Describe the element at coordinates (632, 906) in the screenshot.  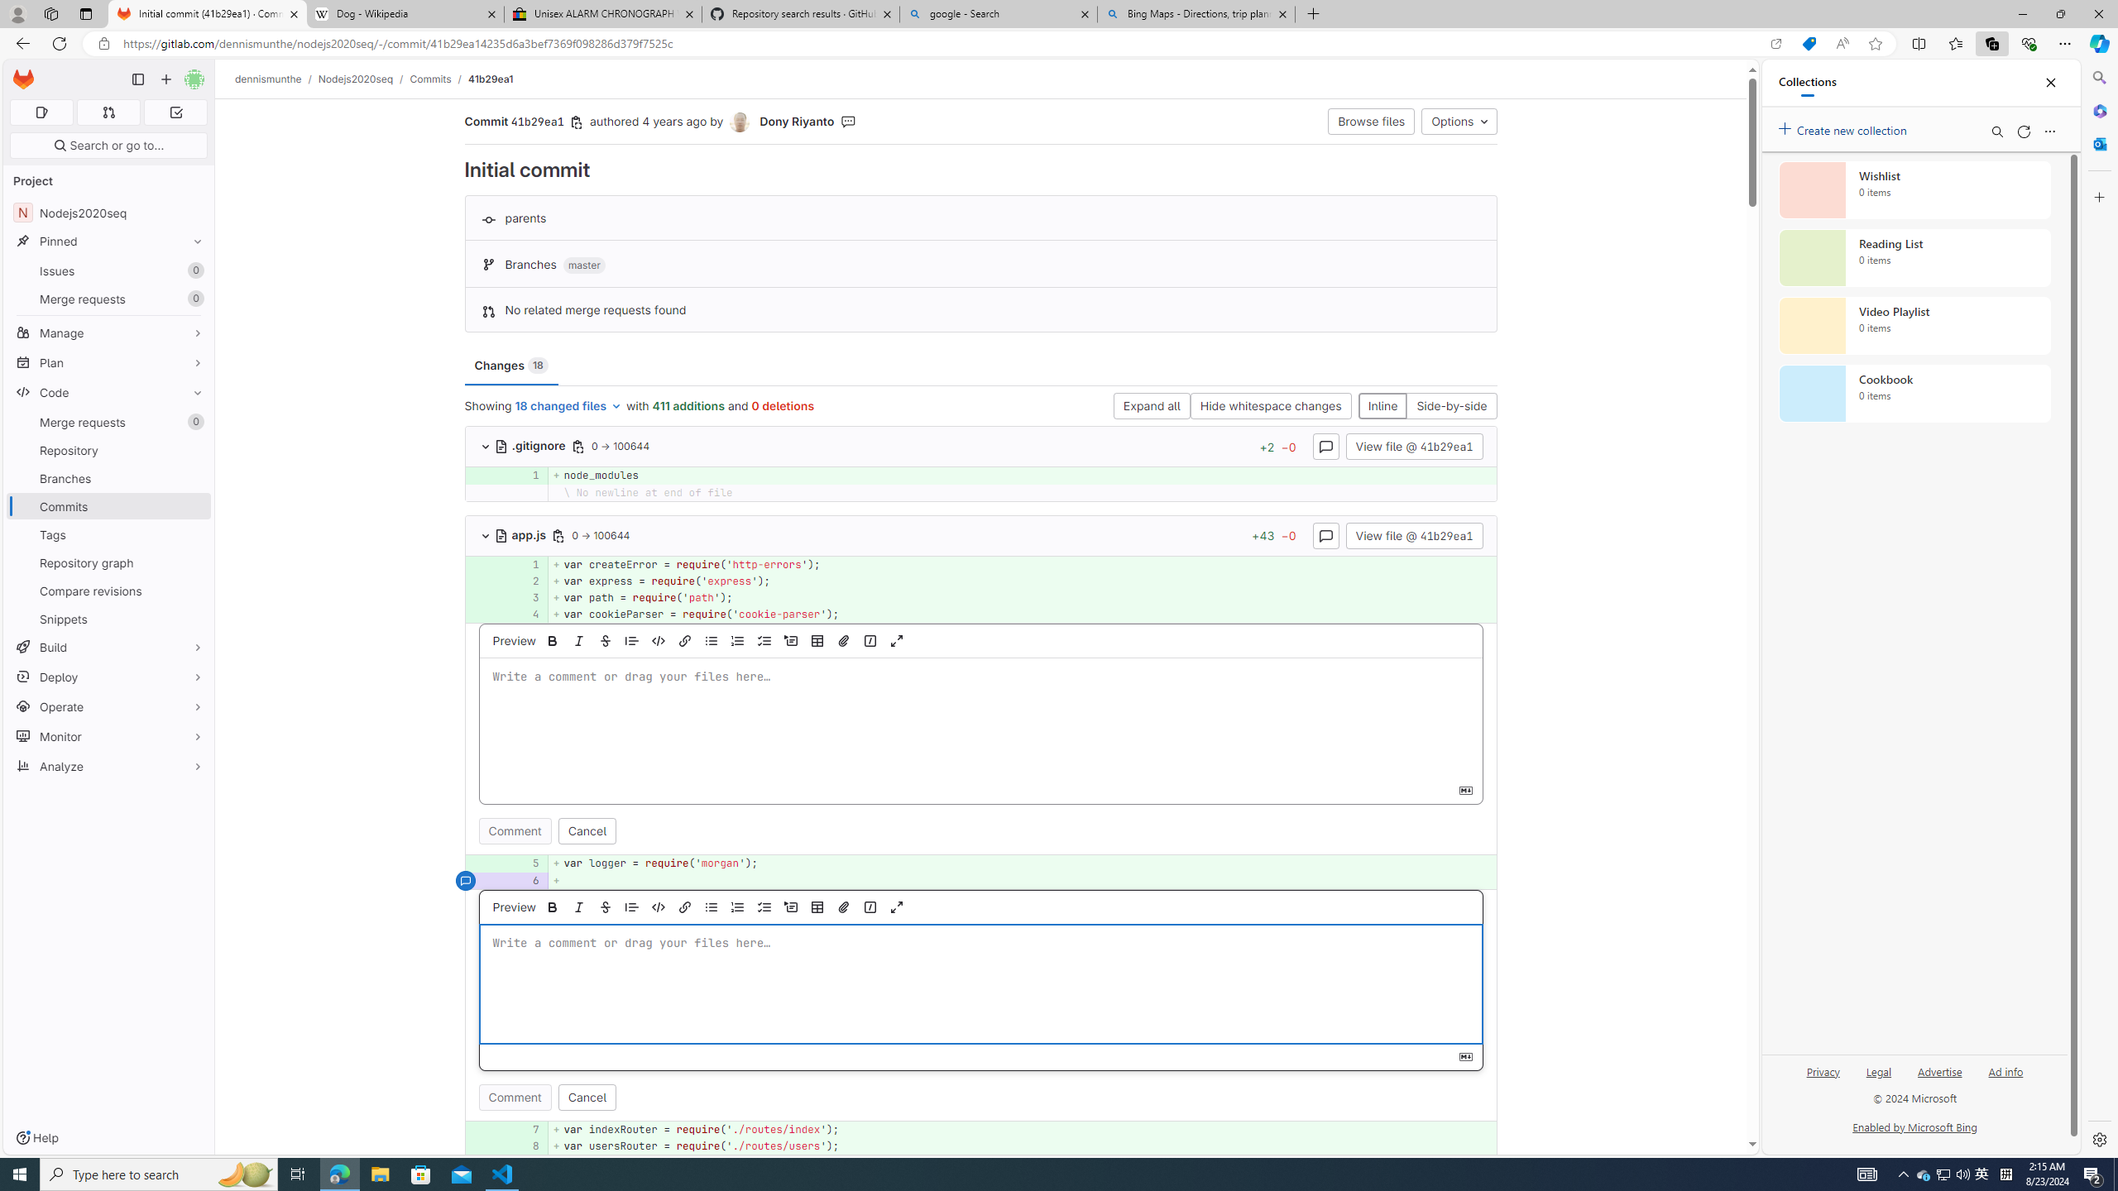
I see `Insert a quote` at that location.